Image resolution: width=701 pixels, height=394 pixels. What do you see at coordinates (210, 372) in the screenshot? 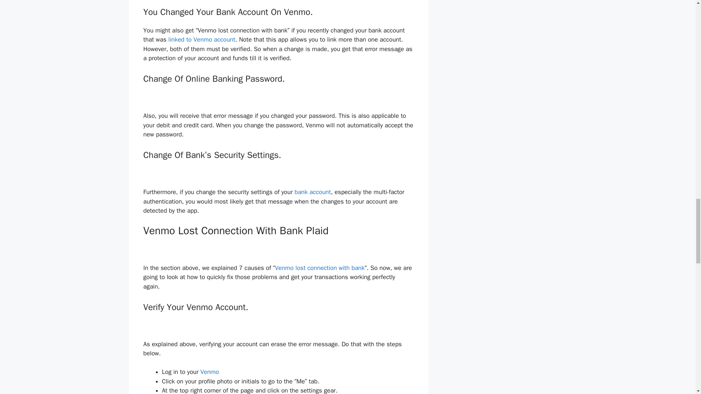
I see `Venmo` at bounding box center [210, 372].